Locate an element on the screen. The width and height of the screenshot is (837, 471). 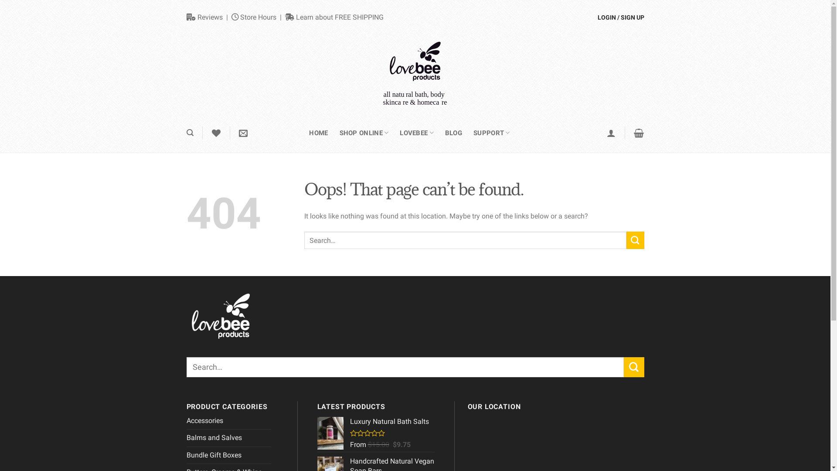
Search is located at coordinates (634, 367).